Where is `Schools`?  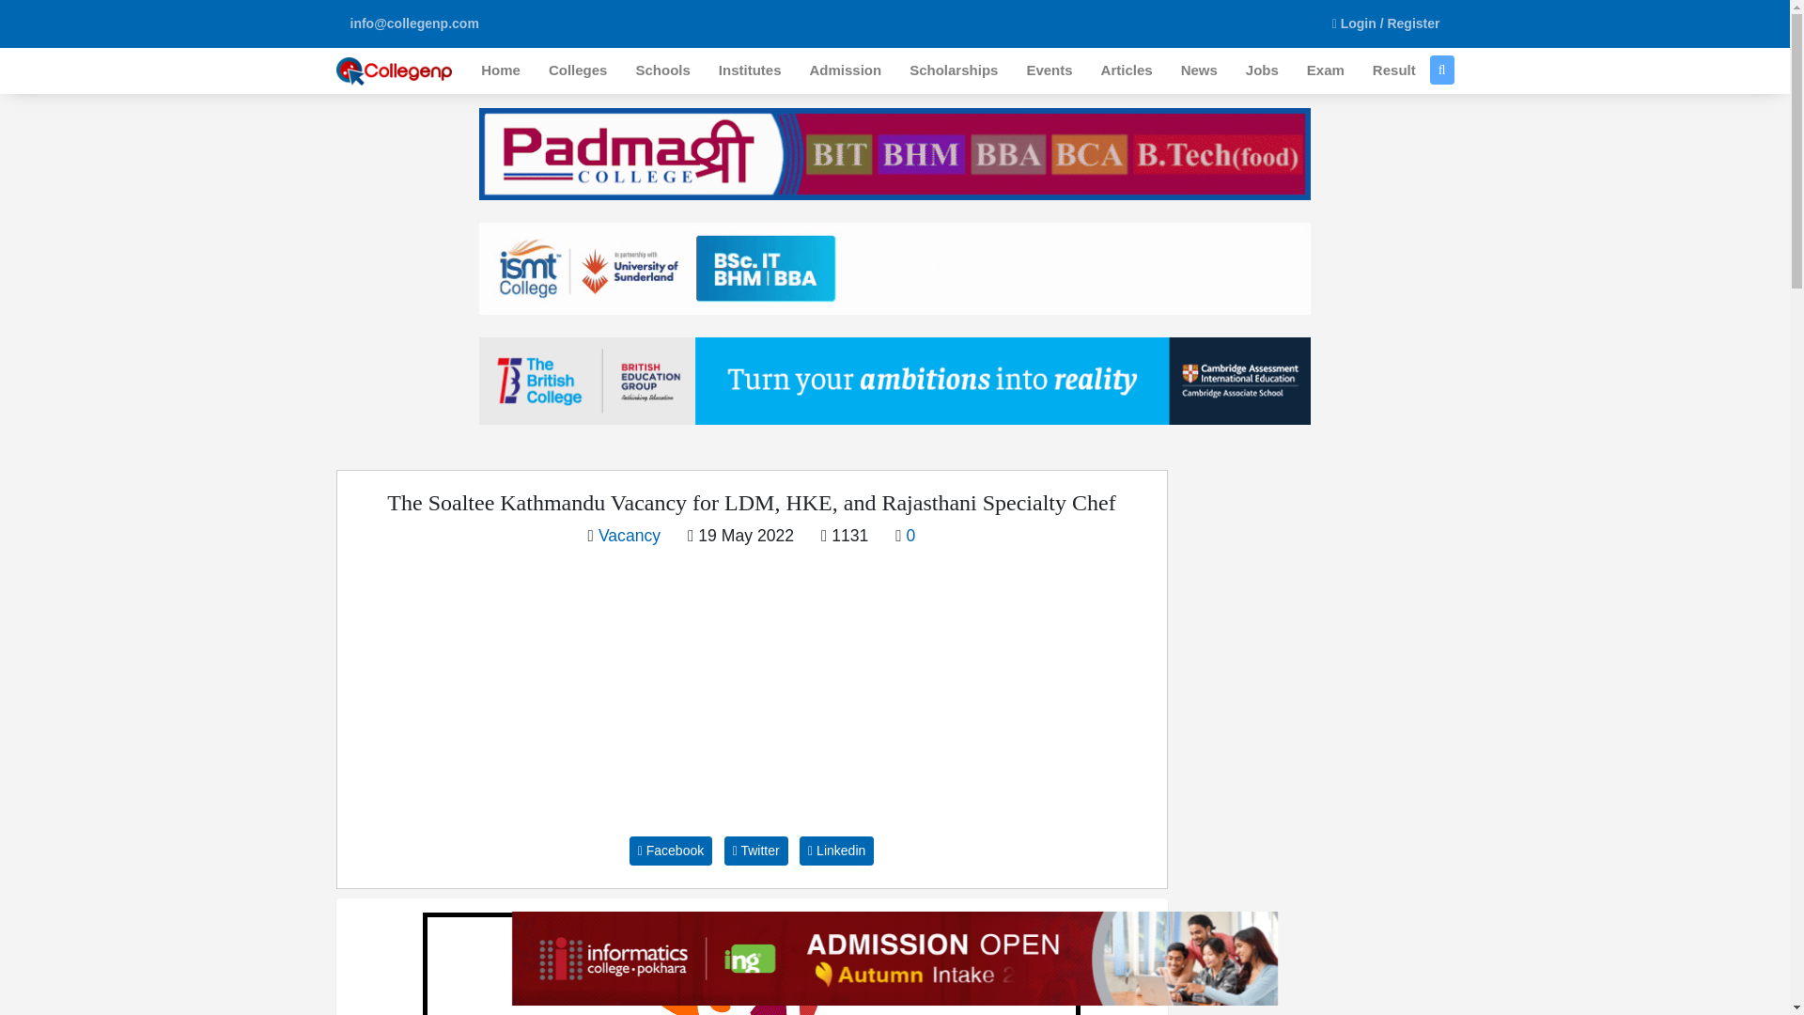 Schools is located at coordinates (661, 70).